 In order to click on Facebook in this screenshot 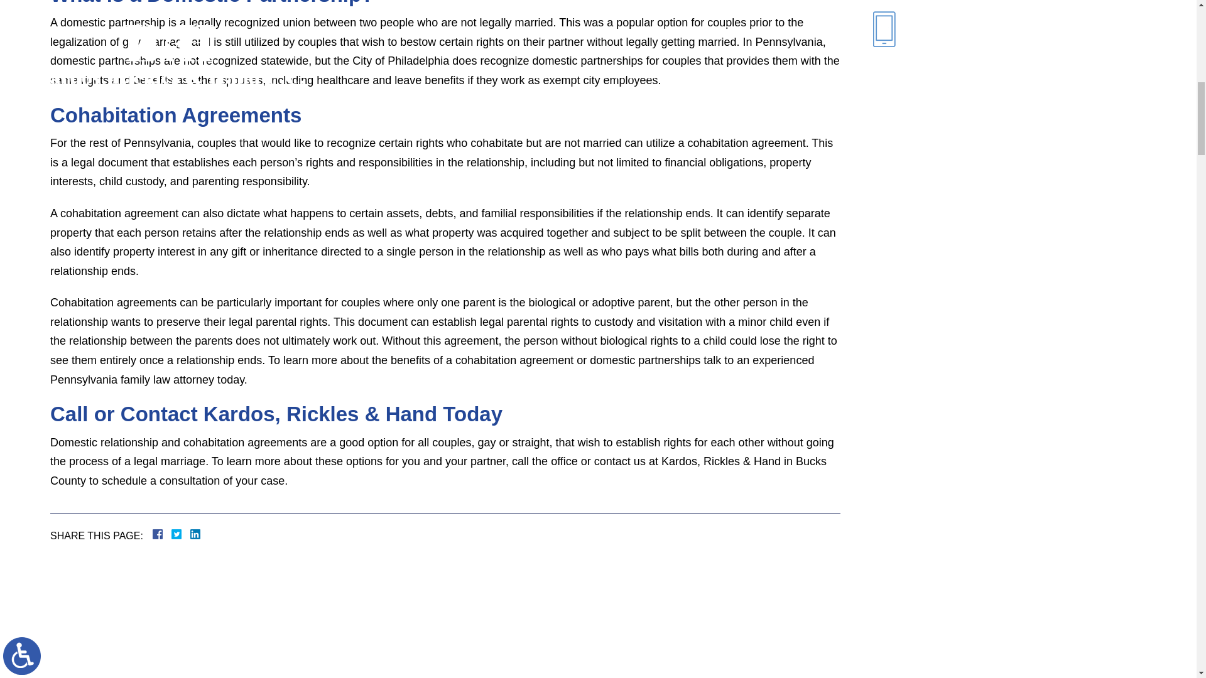, I will do `click(173, 534)`.